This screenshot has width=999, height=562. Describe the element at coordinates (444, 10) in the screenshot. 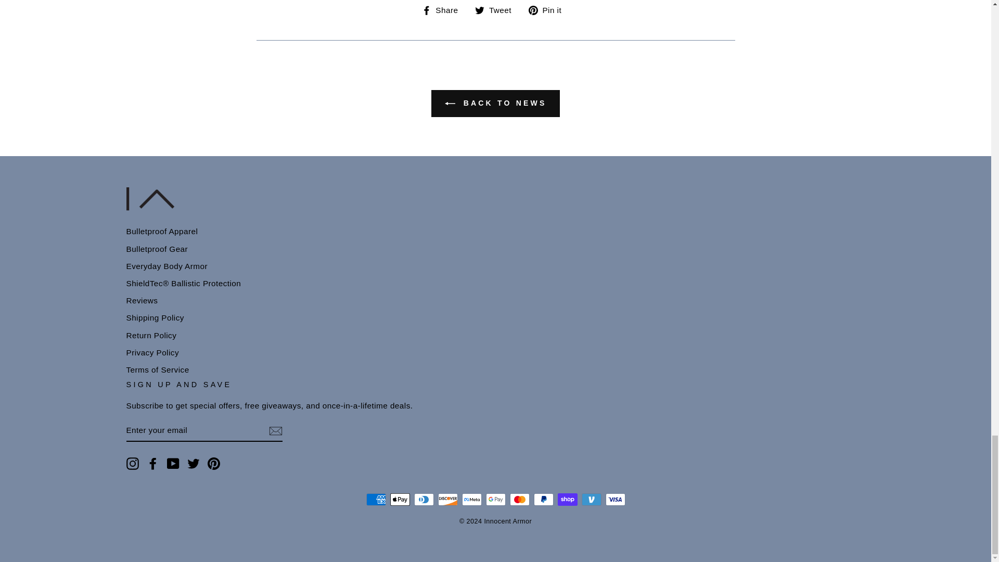

I see `Share on Facebook` at that location.